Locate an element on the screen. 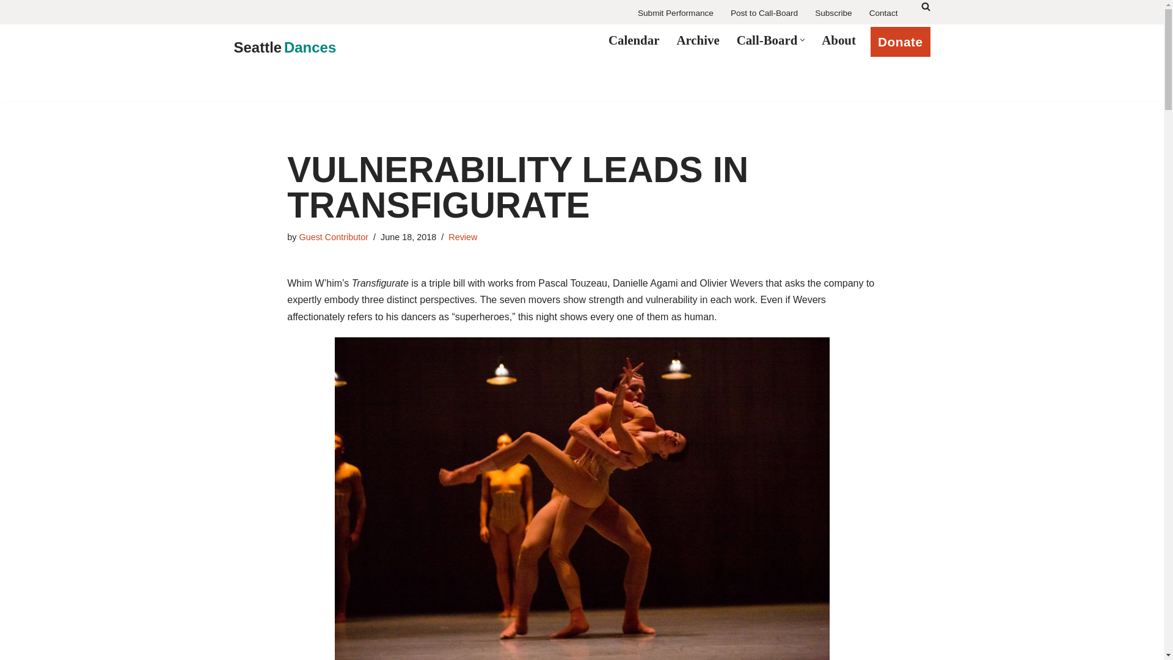 The height and width of the screenshot is (660, 1173). Subscribe is located at coordinates (833, 13).